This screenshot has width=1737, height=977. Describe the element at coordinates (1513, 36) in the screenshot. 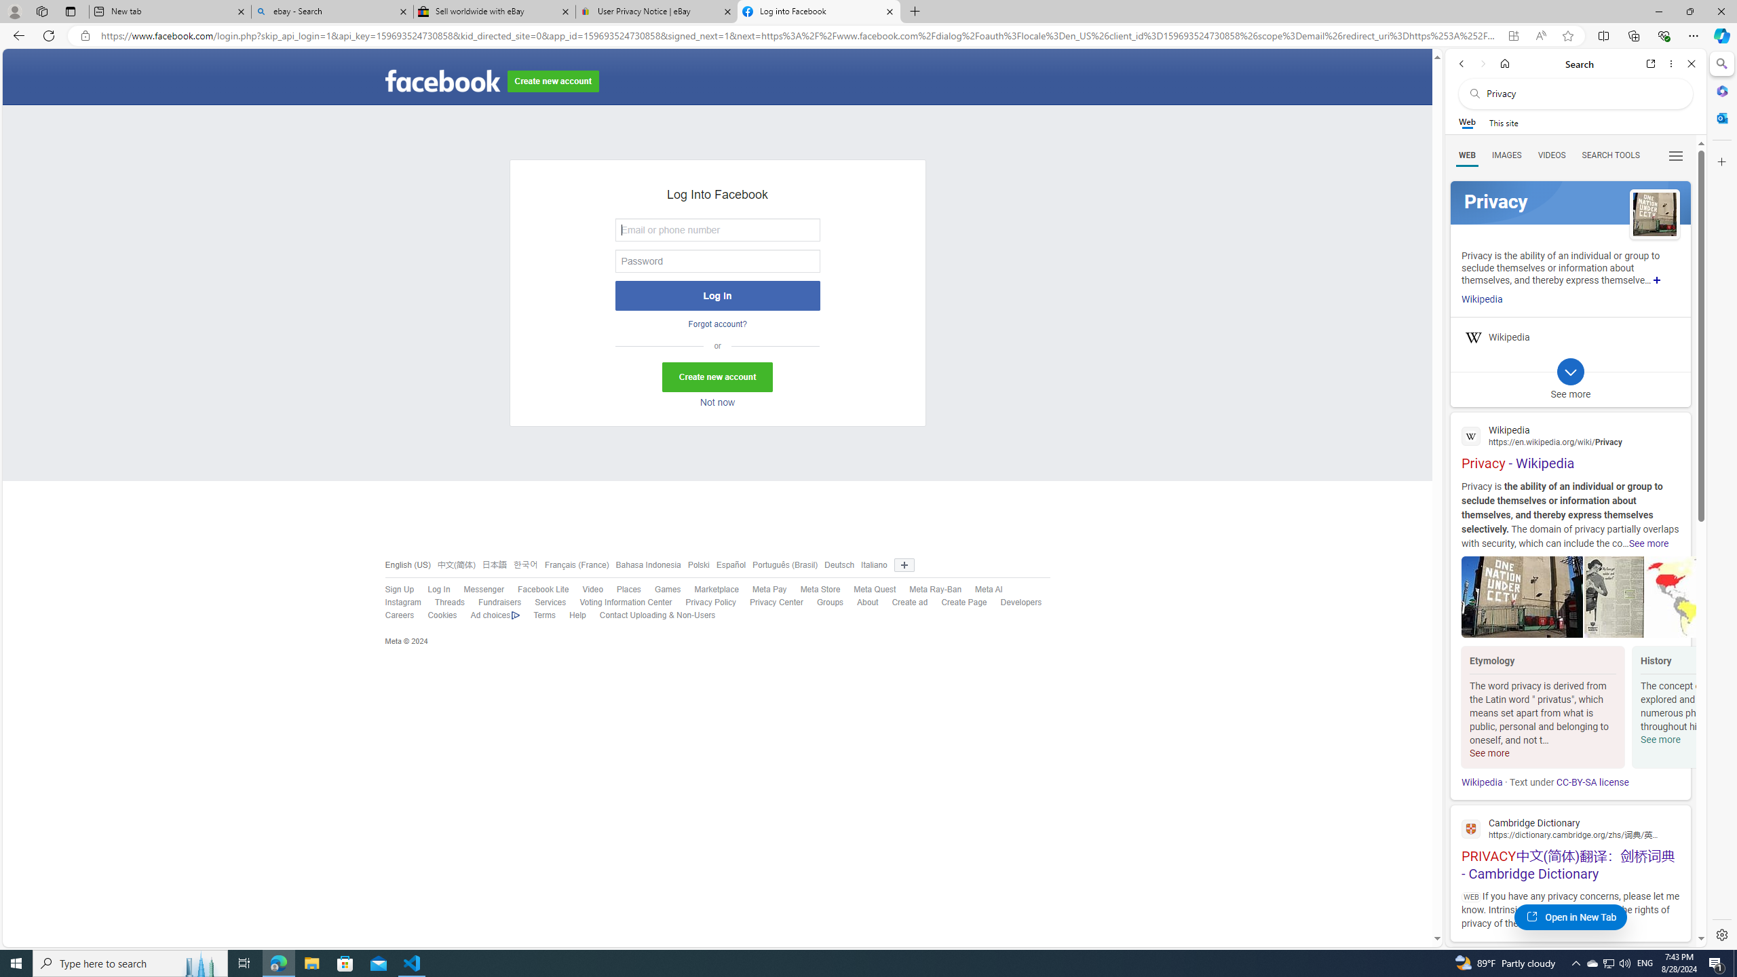

I see `App available. Install Facebook` at that location.